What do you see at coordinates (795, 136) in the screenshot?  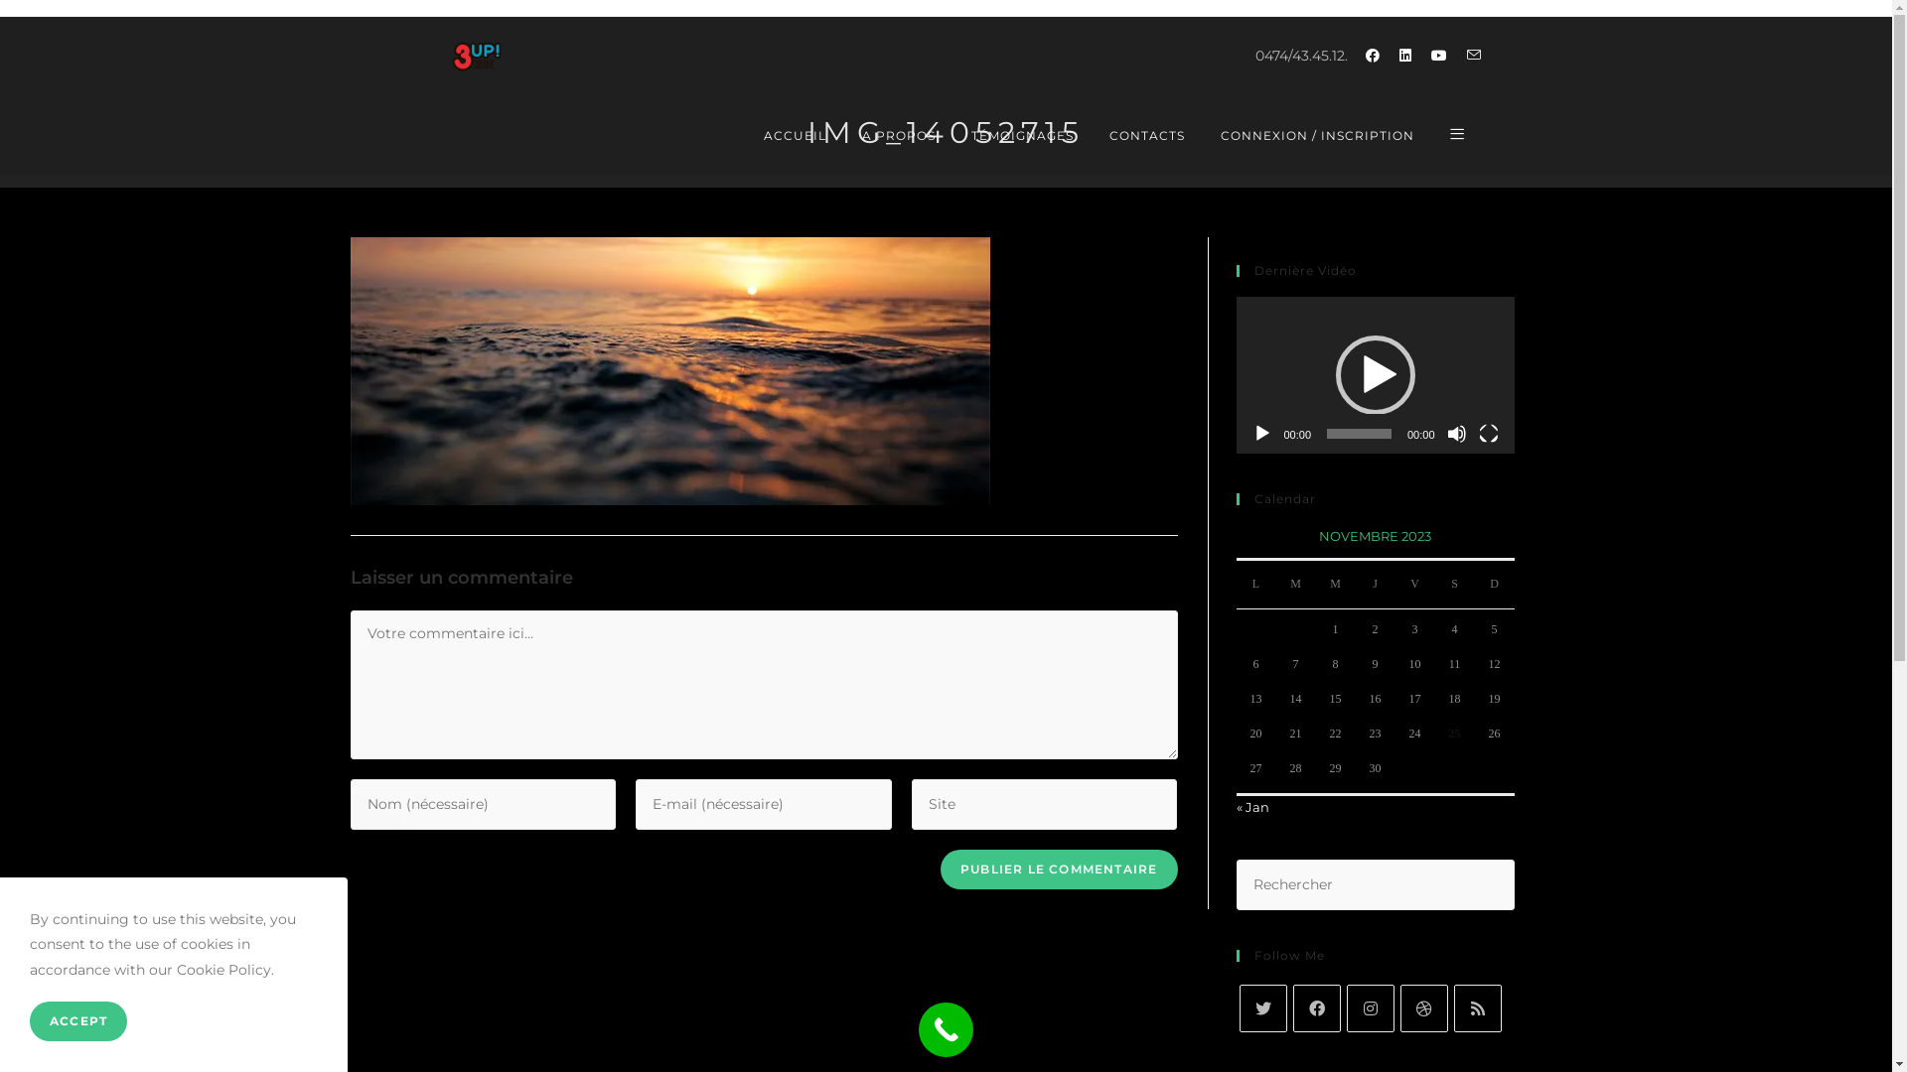 I see `ACCUEIL` at bounding box center [795, 136].